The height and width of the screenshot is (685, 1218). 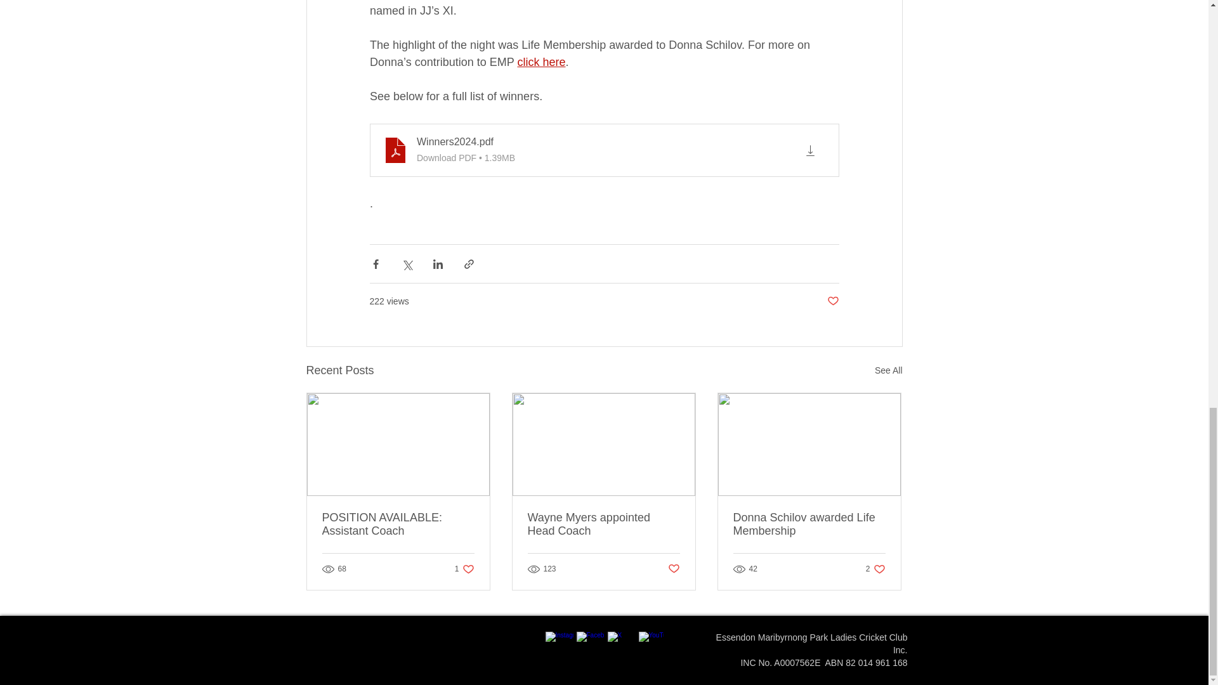 What do you see at coordinates (540, 62) in the screenshot?
I see `See All` at bounding box center [540, 62].